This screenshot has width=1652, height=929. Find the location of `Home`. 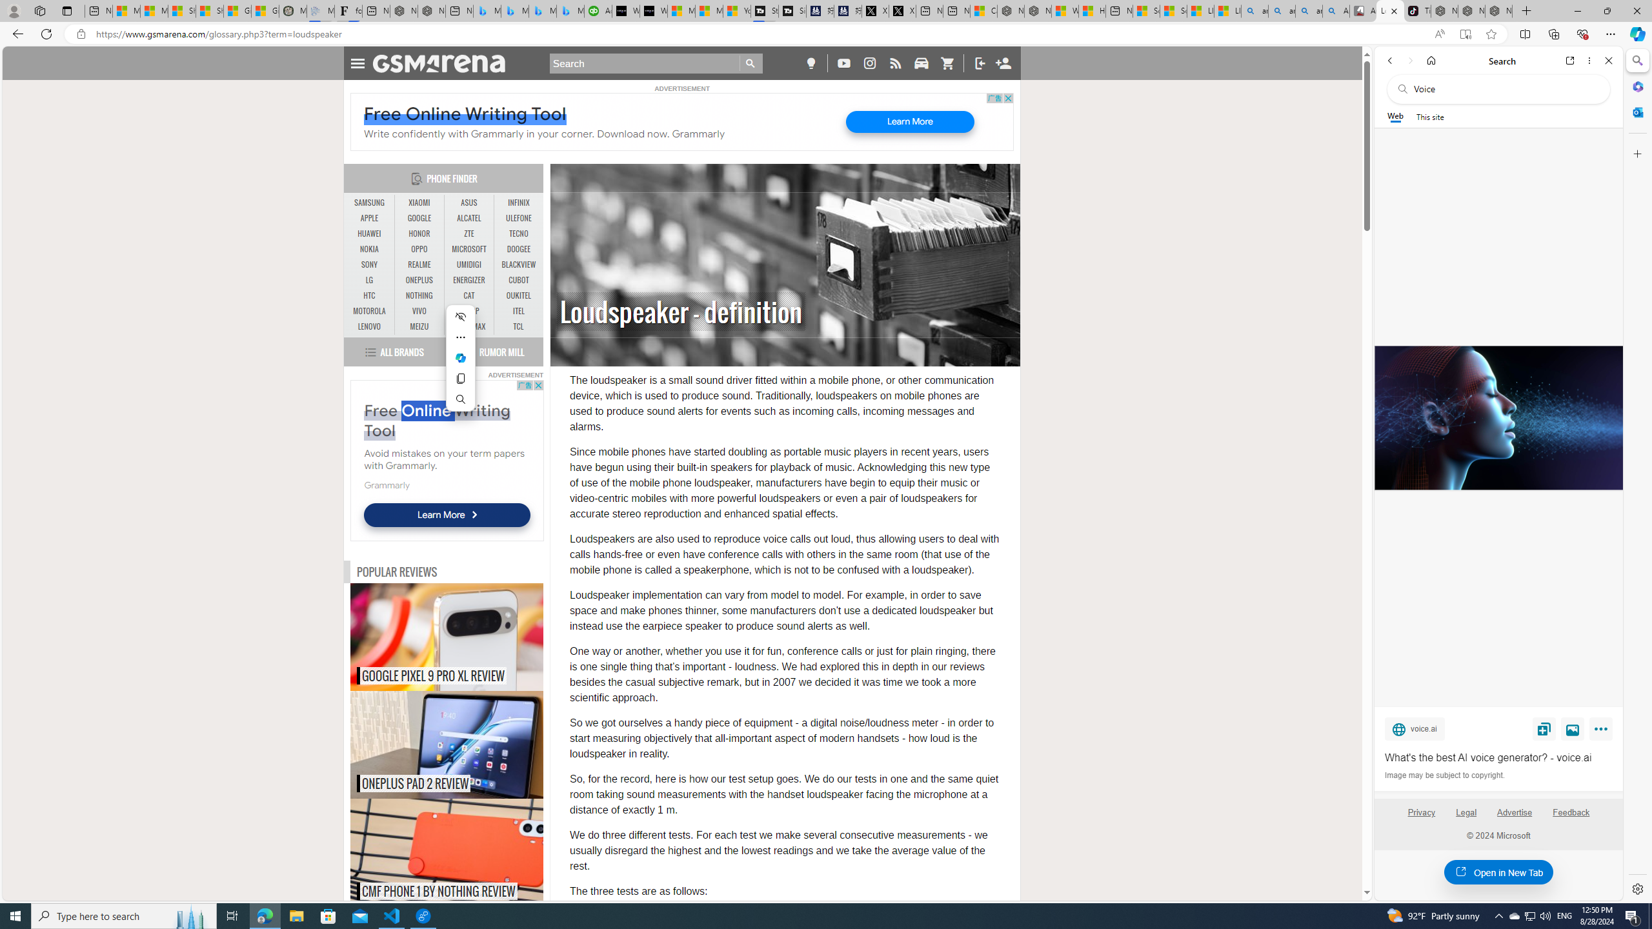

Home is located at coordinates (1431, 61).